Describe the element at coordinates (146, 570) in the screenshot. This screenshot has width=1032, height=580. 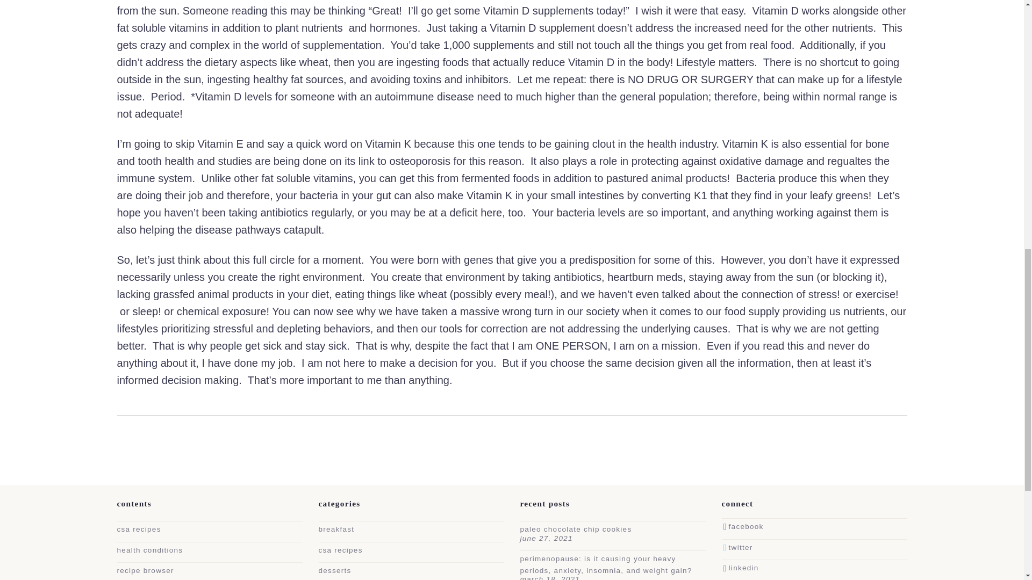
I see `recipe browser` at that location.